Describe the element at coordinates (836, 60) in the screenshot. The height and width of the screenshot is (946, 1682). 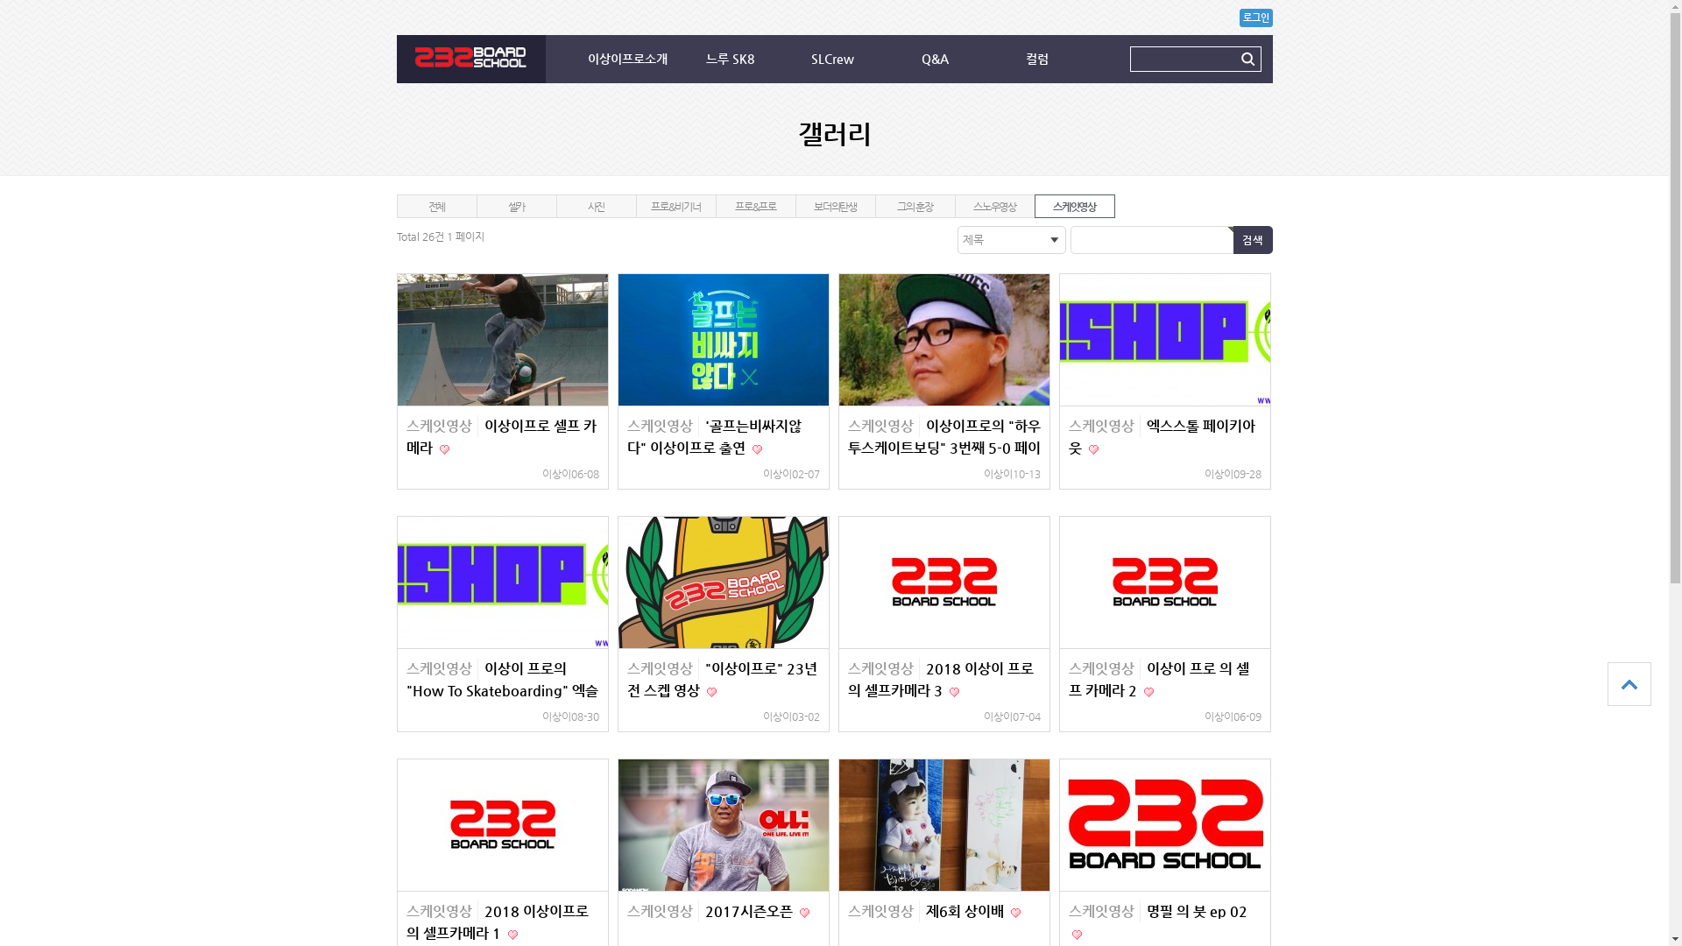
I see `SLCrew` at that location.